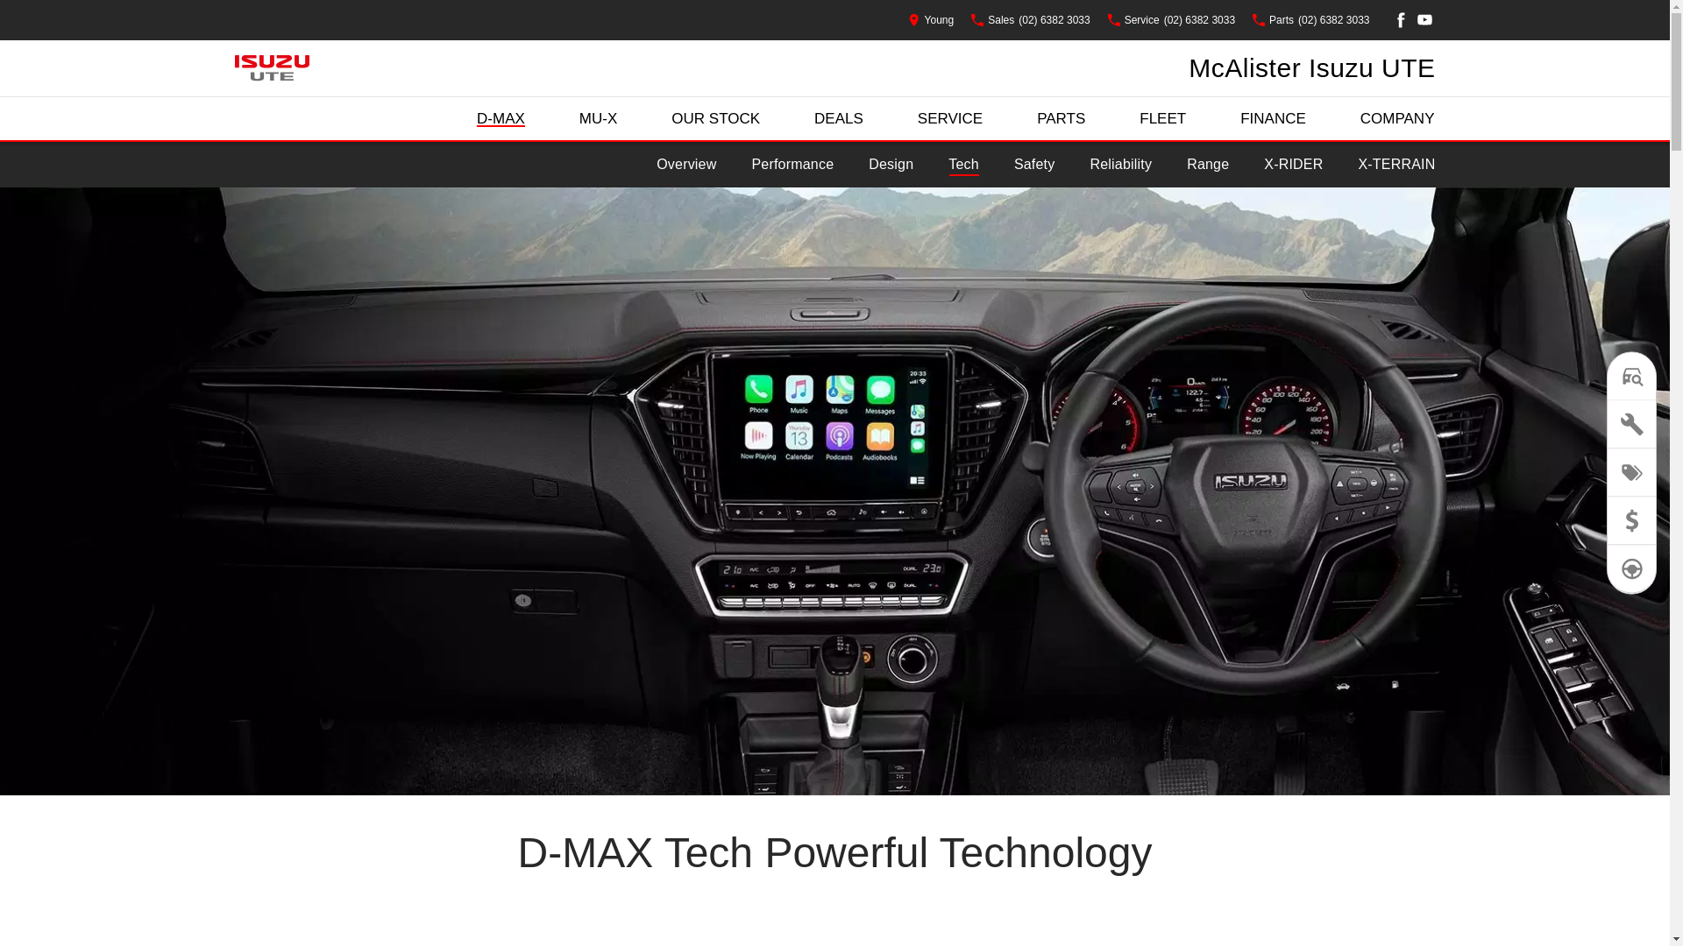  I want to click on DEALS, so click(839, 119).